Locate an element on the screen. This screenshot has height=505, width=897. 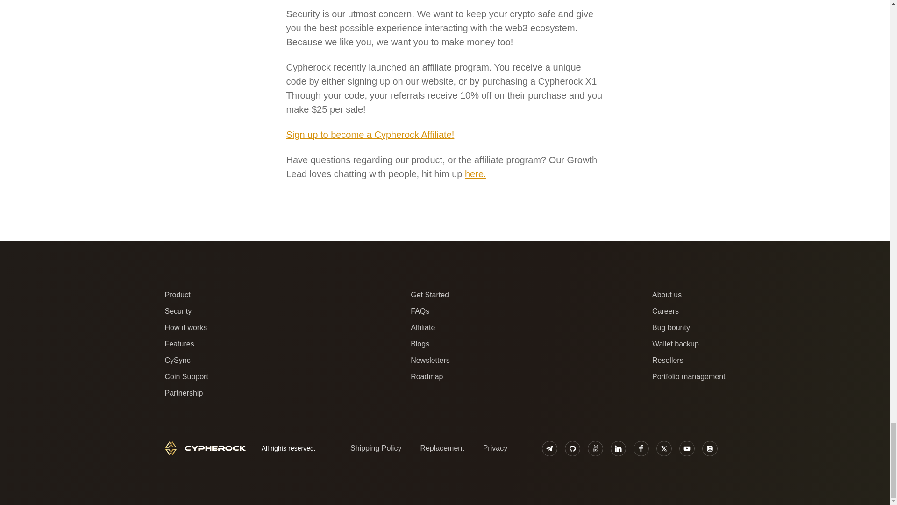
Sign up to become a Cypherock Affiliate! is located at coordinates (370, 135).